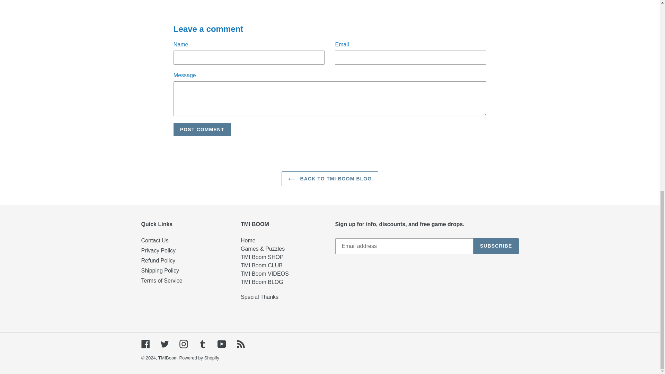 The width and height of the screenshot is (665, 374). I want to click on TMI Boom VIDEOS, so click(265, 274).